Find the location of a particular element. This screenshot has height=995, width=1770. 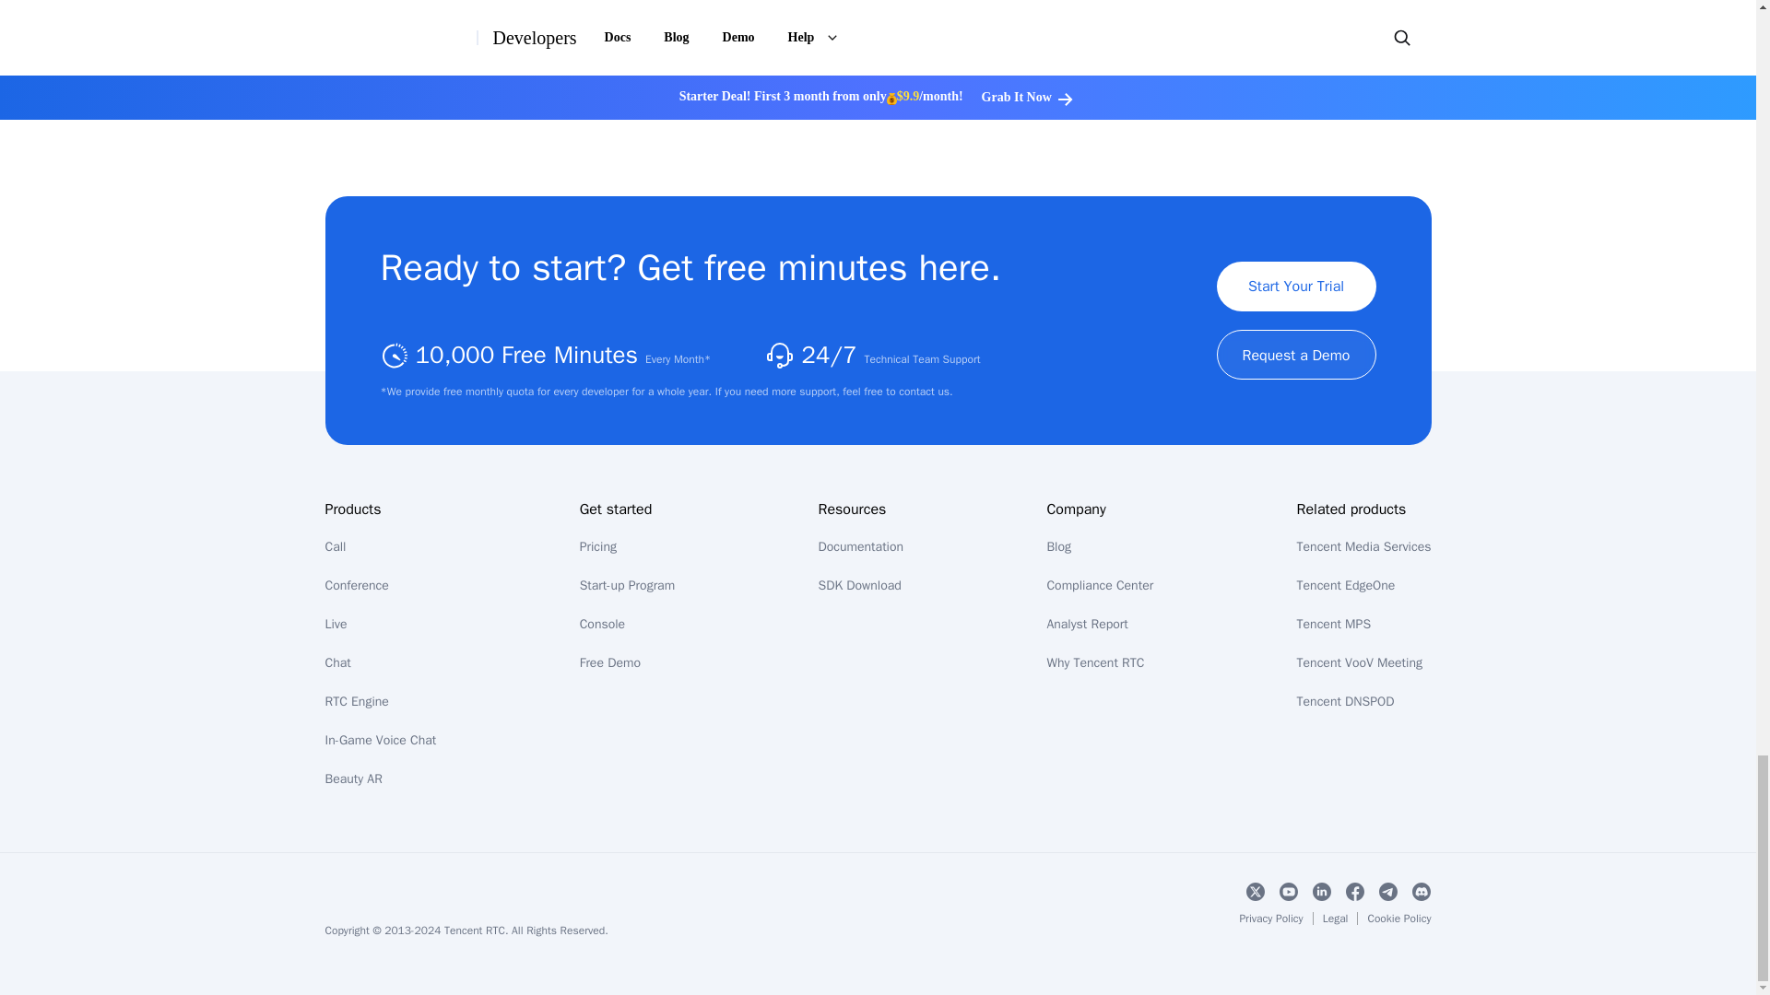

Chat is located at coordinates (337, 661).